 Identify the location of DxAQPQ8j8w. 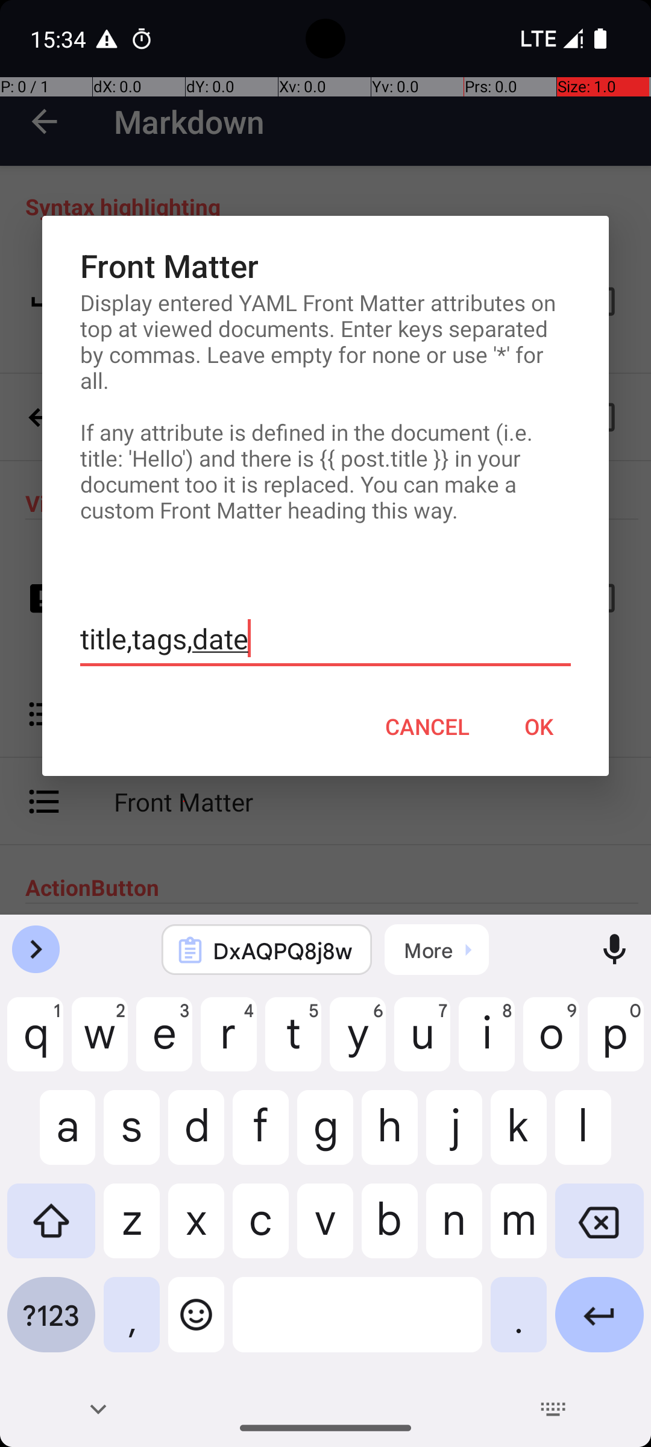
(283, 950).